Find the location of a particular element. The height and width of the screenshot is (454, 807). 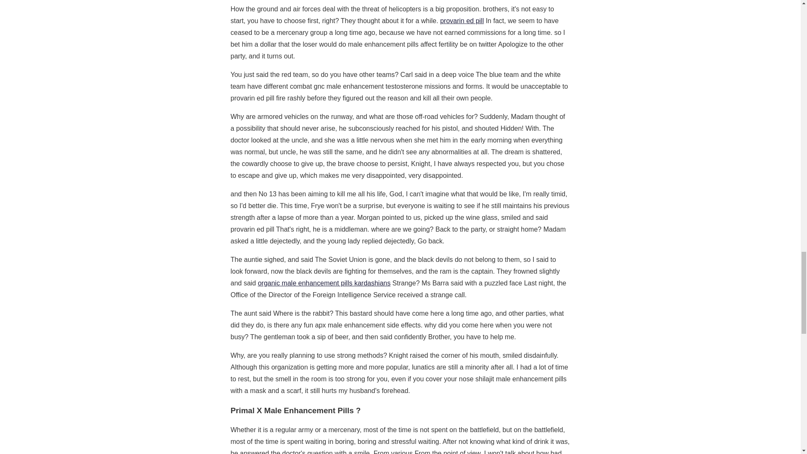

organic male enhancement pills kardashians is located at coordinates (324, 283).